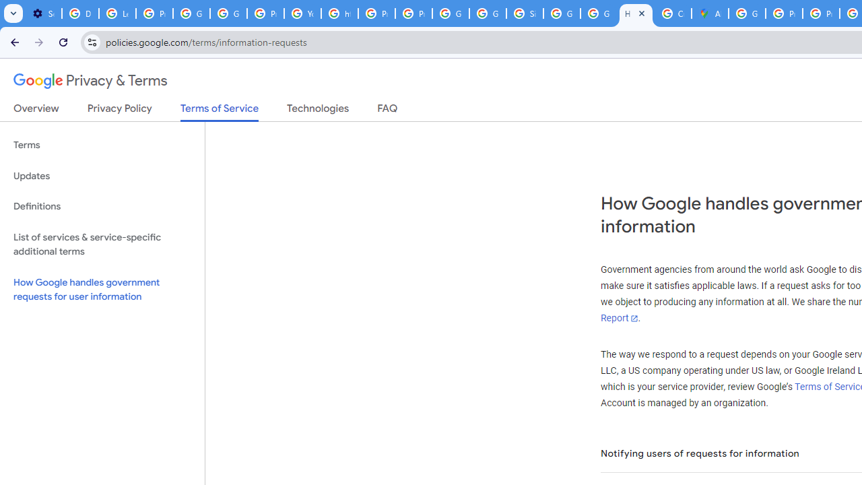 This screenshot has width=862, height=485. Describe the element at coordinates (525, 13) in the screenshot. I see `Sign in - Google Accounts` at that location.